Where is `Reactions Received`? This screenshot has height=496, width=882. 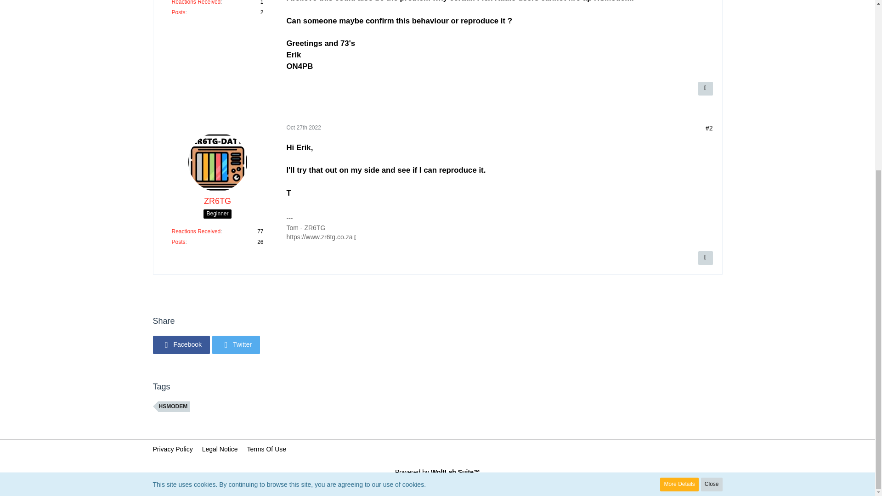
Reactions Received is located at coordinates (197, 231).